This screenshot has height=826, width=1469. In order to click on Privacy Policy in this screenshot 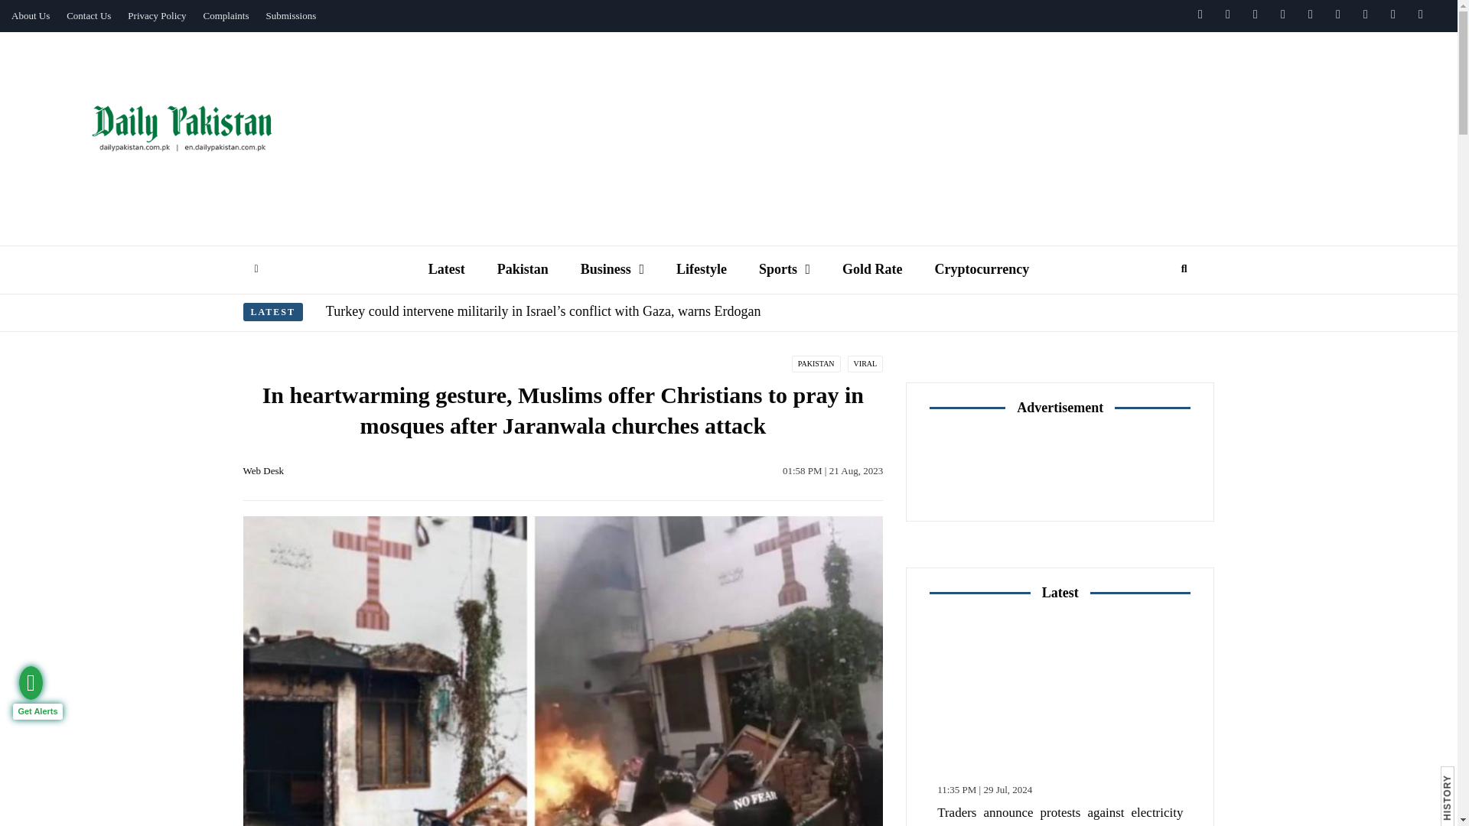, I will do `click(157, 16)`.